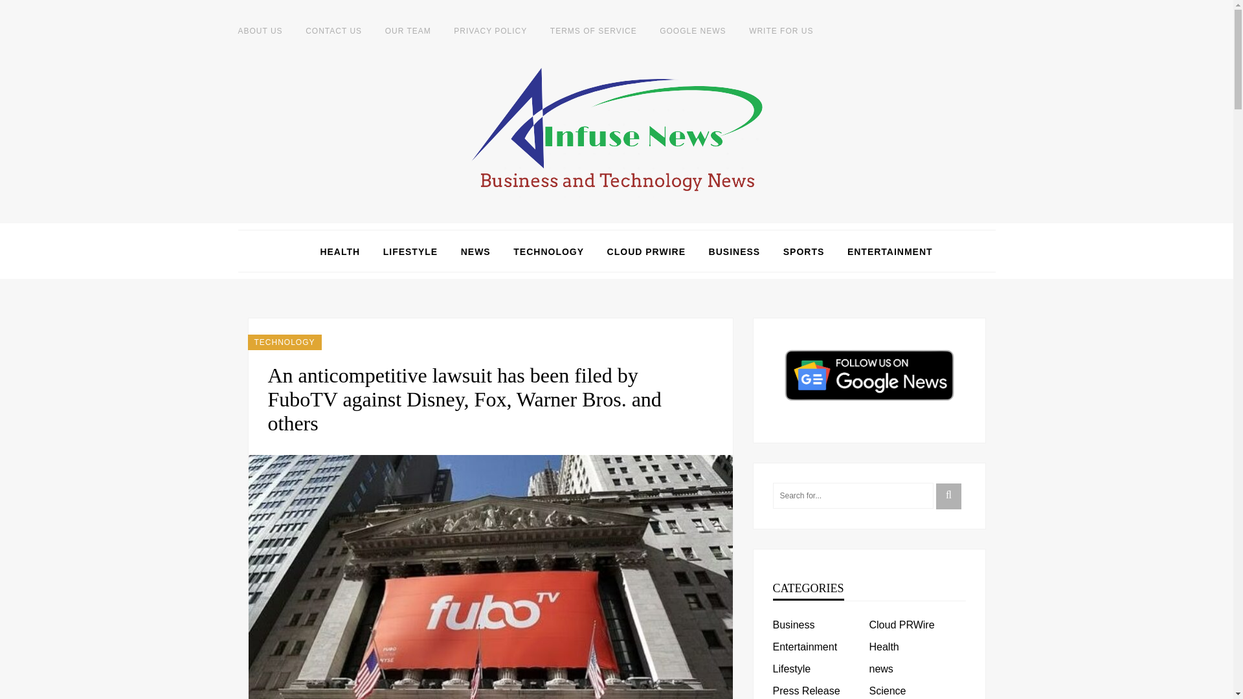  What do you see at coordinates (339, 251) in the screenshot?
I see `HEALTH` at bounding box center [339, 251].